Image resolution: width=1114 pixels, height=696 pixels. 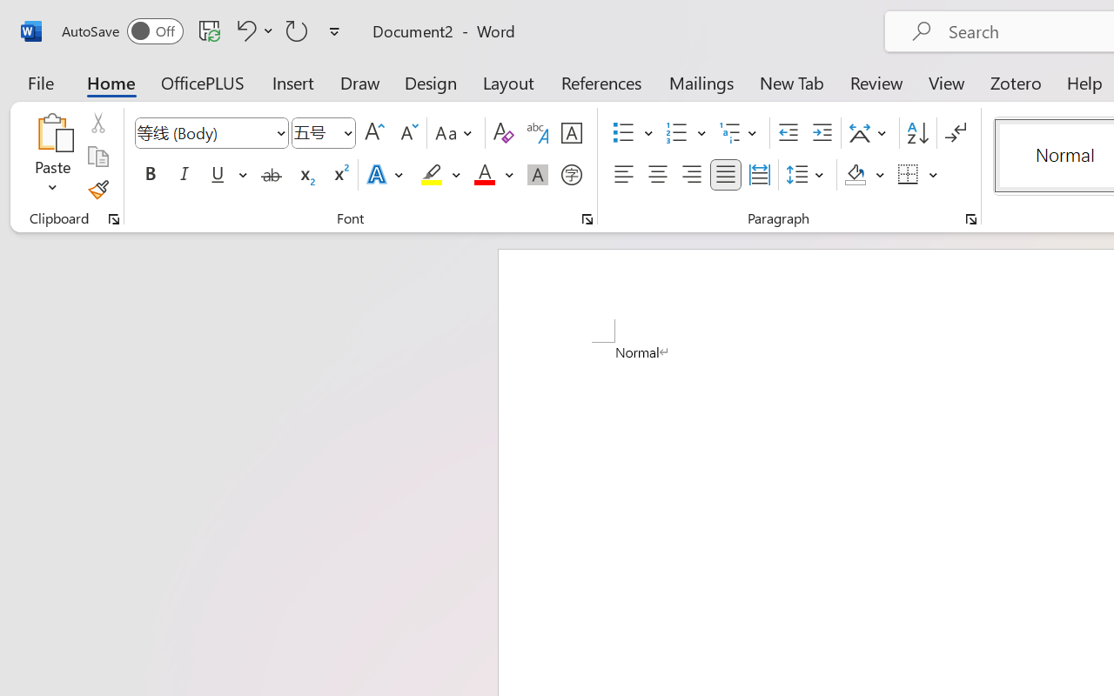 I want to click on Bullets, so click(x=633, y=133).